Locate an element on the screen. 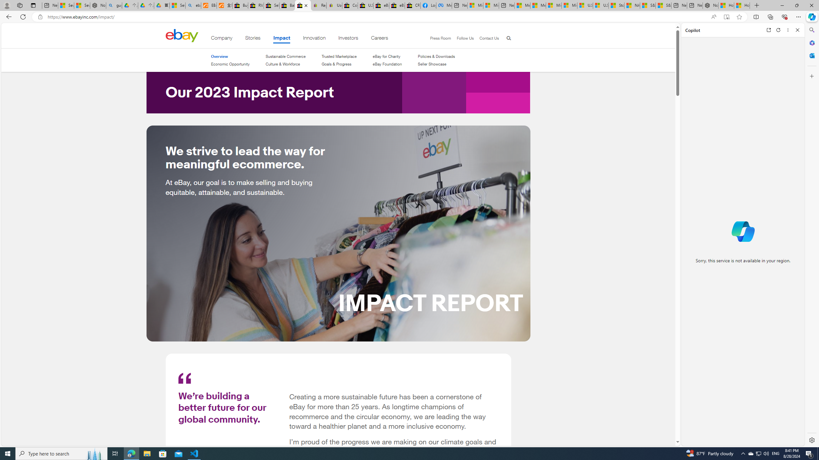 This screenshot has height=460, width=819. Restore is located at coordinates (797, 5).